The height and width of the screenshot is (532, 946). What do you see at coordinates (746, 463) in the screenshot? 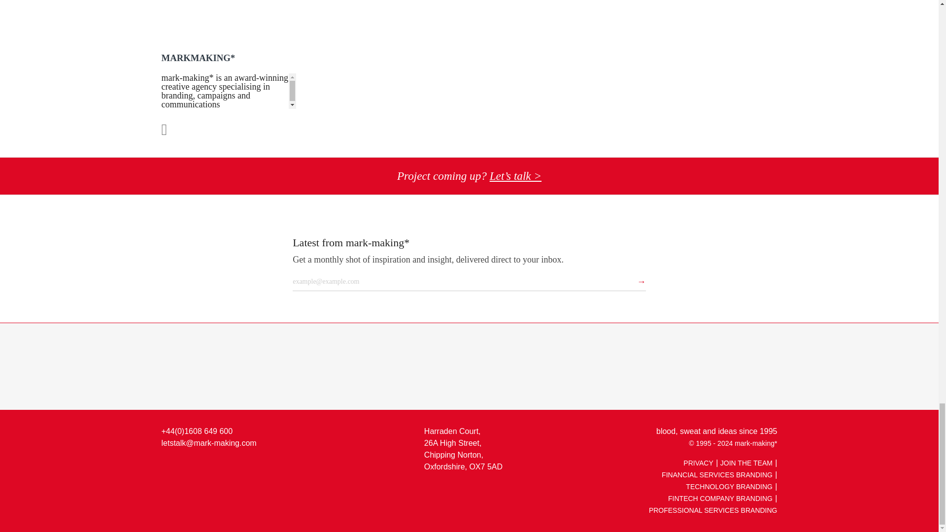
I see `JOIN THE TEAM` at bounding box center [746, 463].